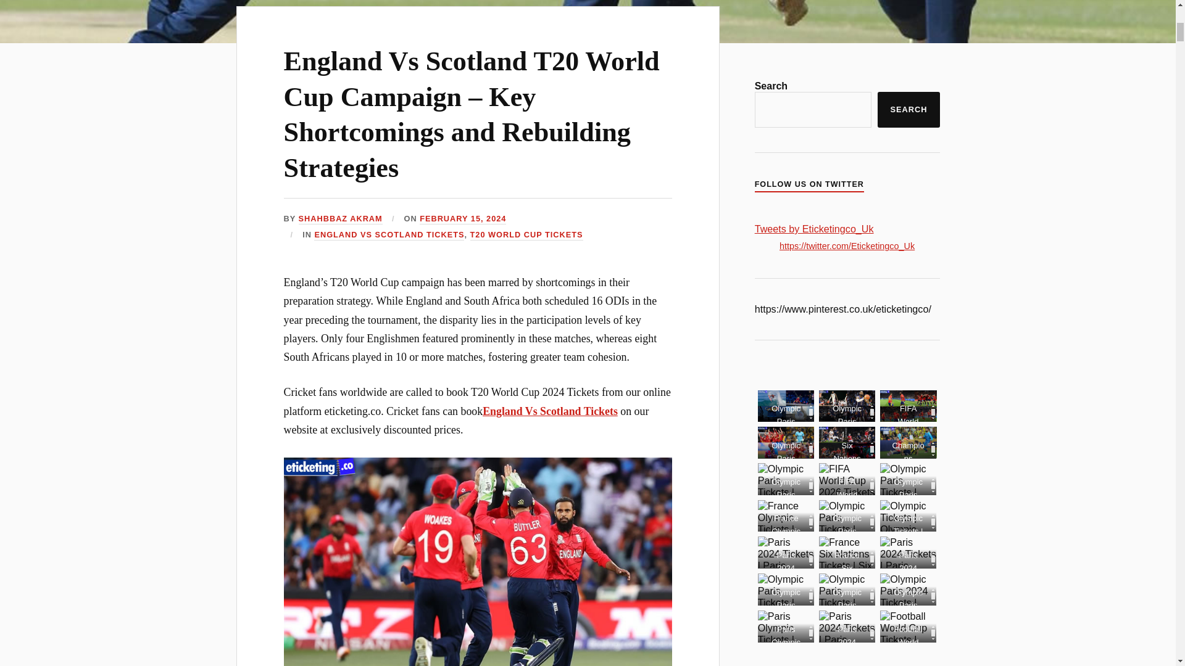  I want to click on England Vs Scotland Tickets, so click(549, 411).